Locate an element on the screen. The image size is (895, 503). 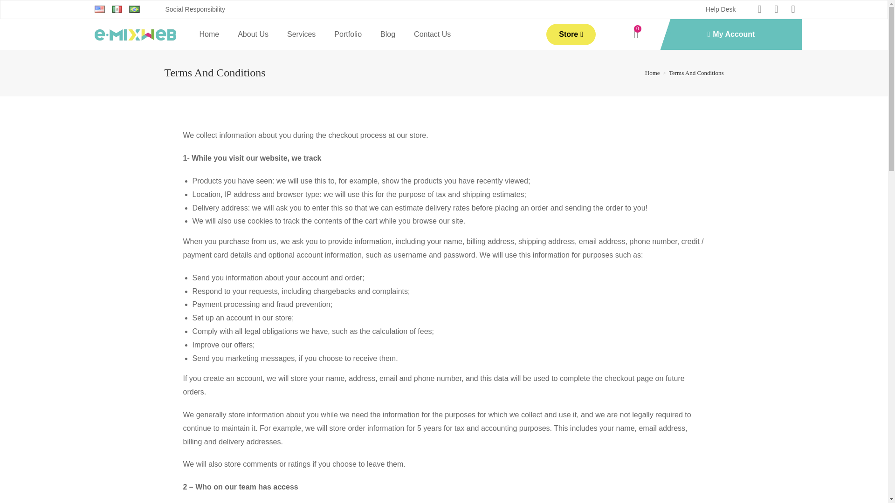
Blog is located at coordinates (388, 34).